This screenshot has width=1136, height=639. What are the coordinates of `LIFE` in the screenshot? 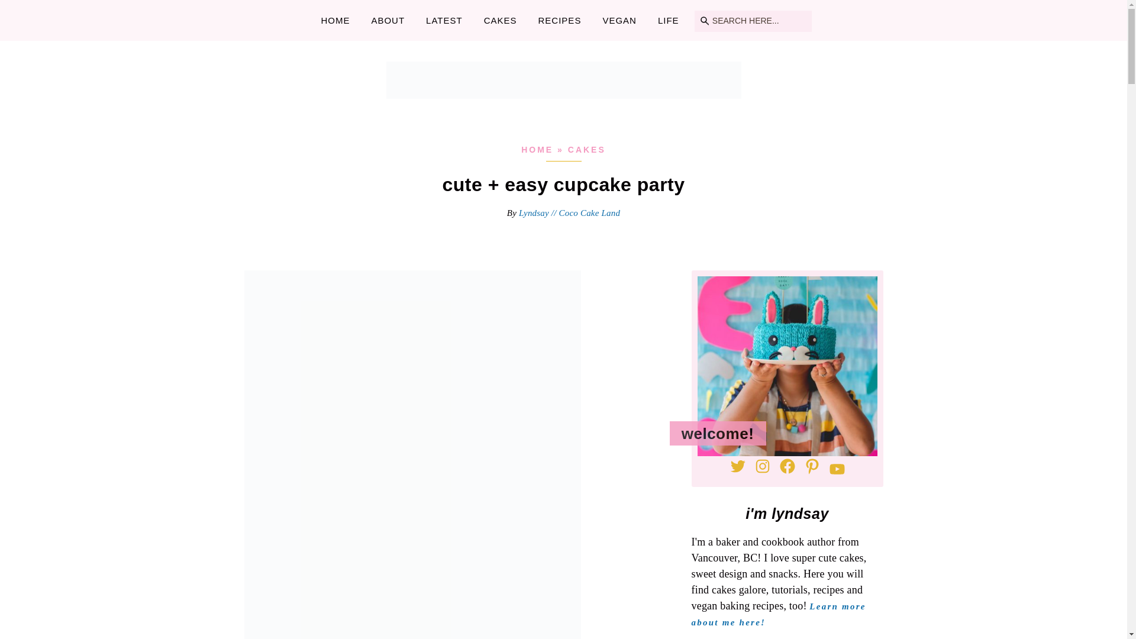 It's located at (669, 20).